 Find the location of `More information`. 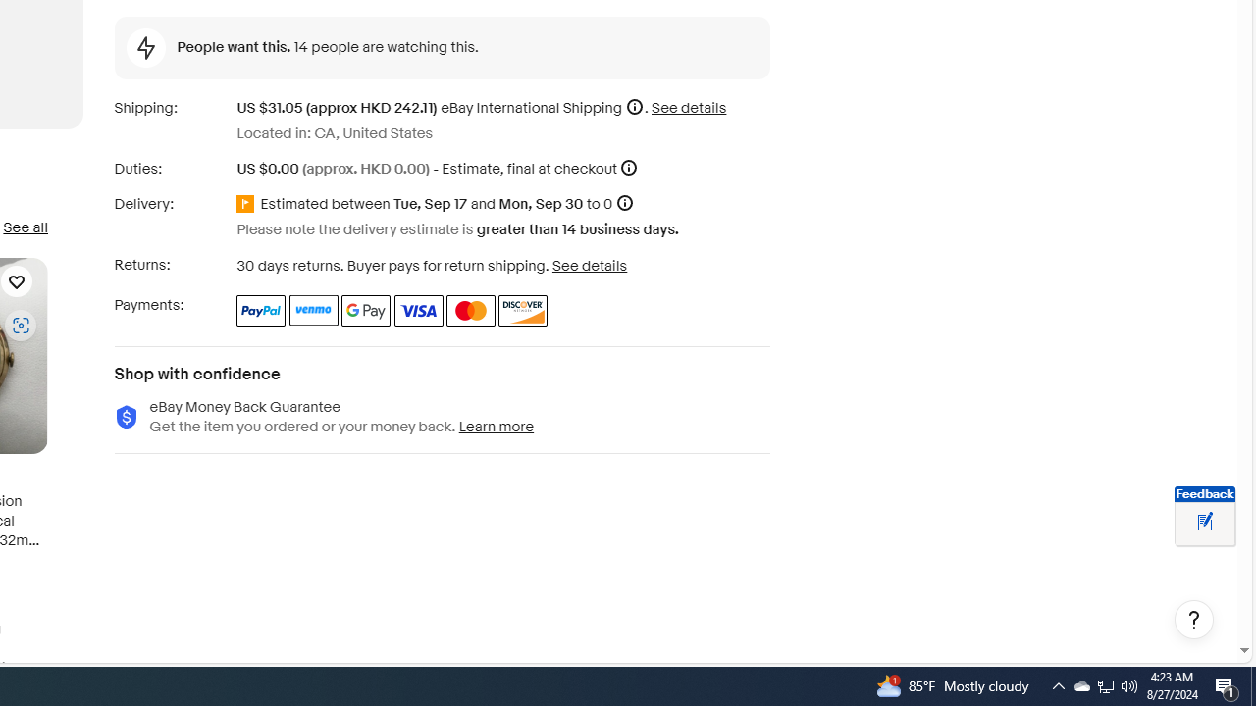

More information is located at coordinates (629, 169).